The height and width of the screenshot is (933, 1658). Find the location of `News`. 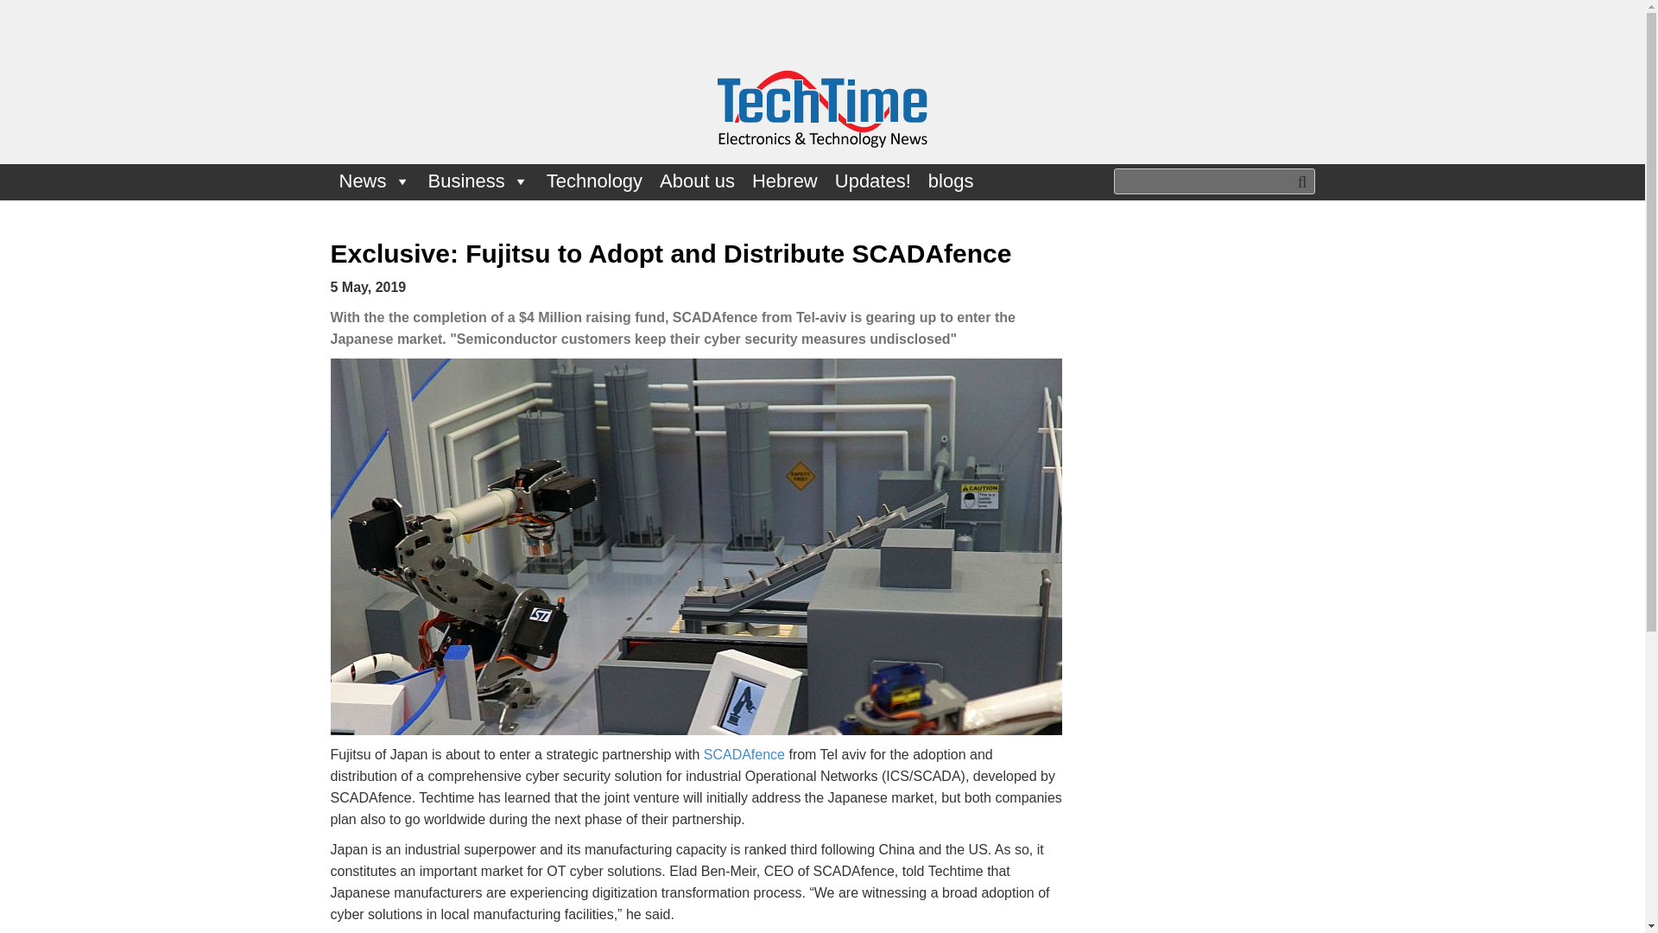

News is located at coordinates (375, 181).